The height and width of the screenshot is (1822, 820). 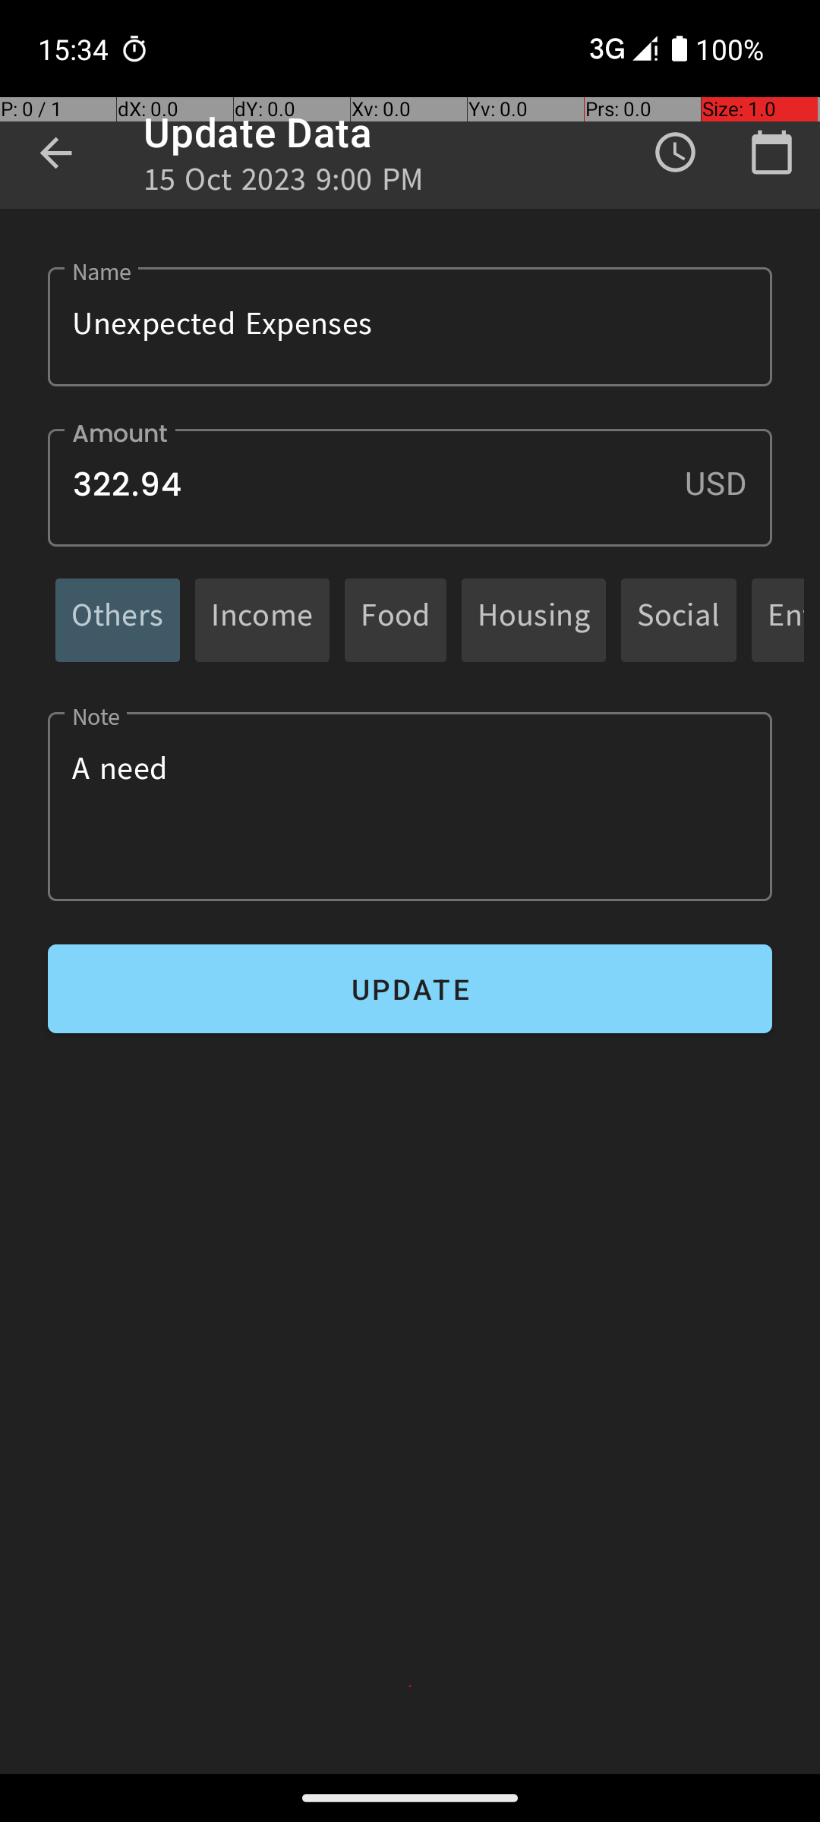 What do you see at coordinates (410, 806) in the screenshot?
I see `A need` at bounding box center [410, 806].